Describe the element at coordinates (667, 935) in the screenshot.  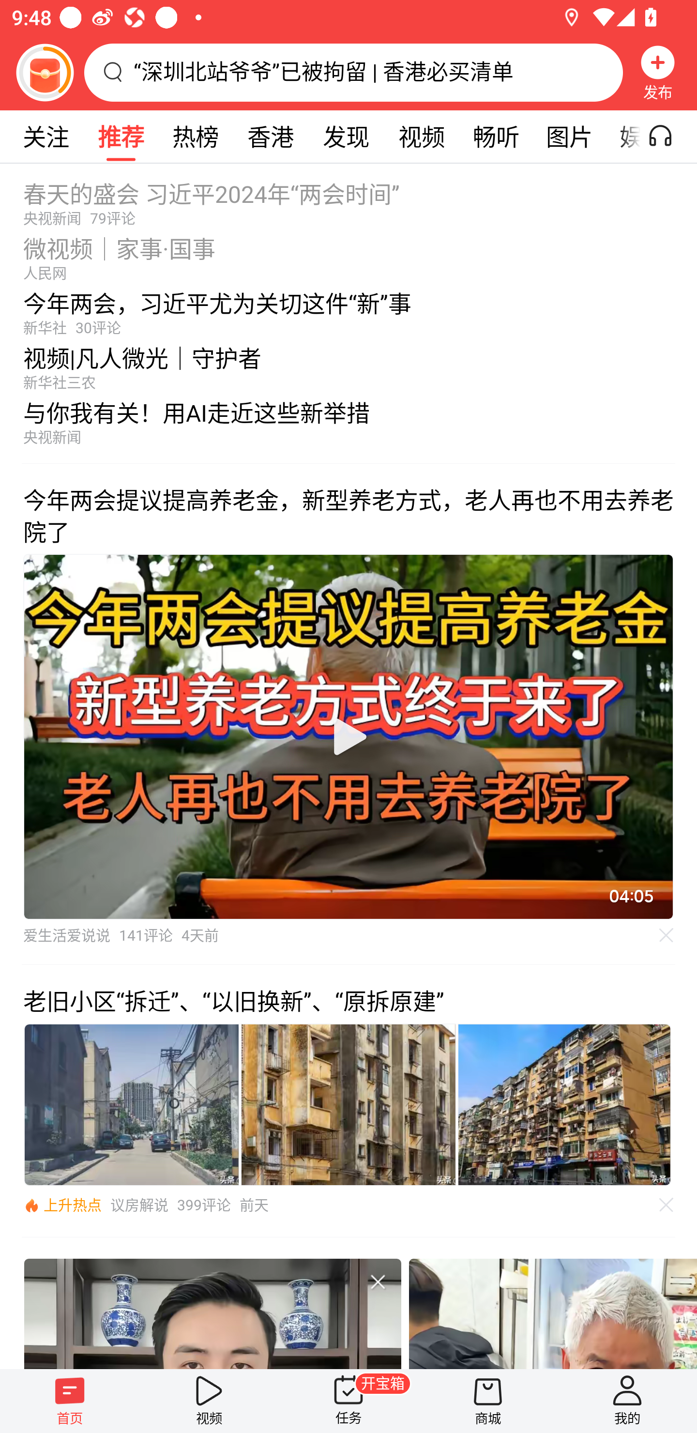
I see `不感兴趣` at that location.